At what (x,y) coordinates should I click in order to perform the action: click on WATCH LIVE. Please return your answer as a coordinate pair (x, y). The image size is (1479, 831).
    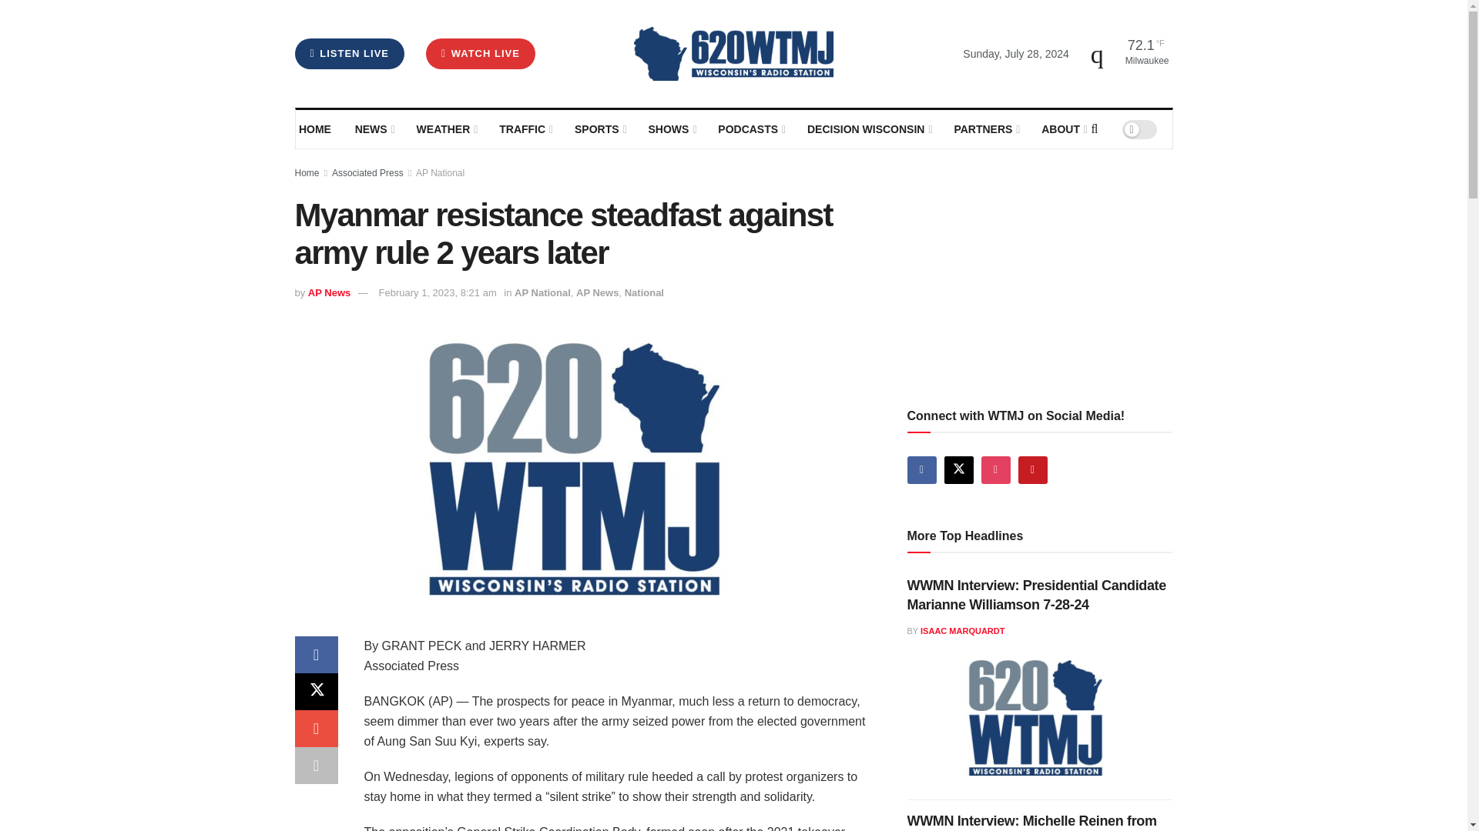
    Looking at the image, I should click on (481, 53).